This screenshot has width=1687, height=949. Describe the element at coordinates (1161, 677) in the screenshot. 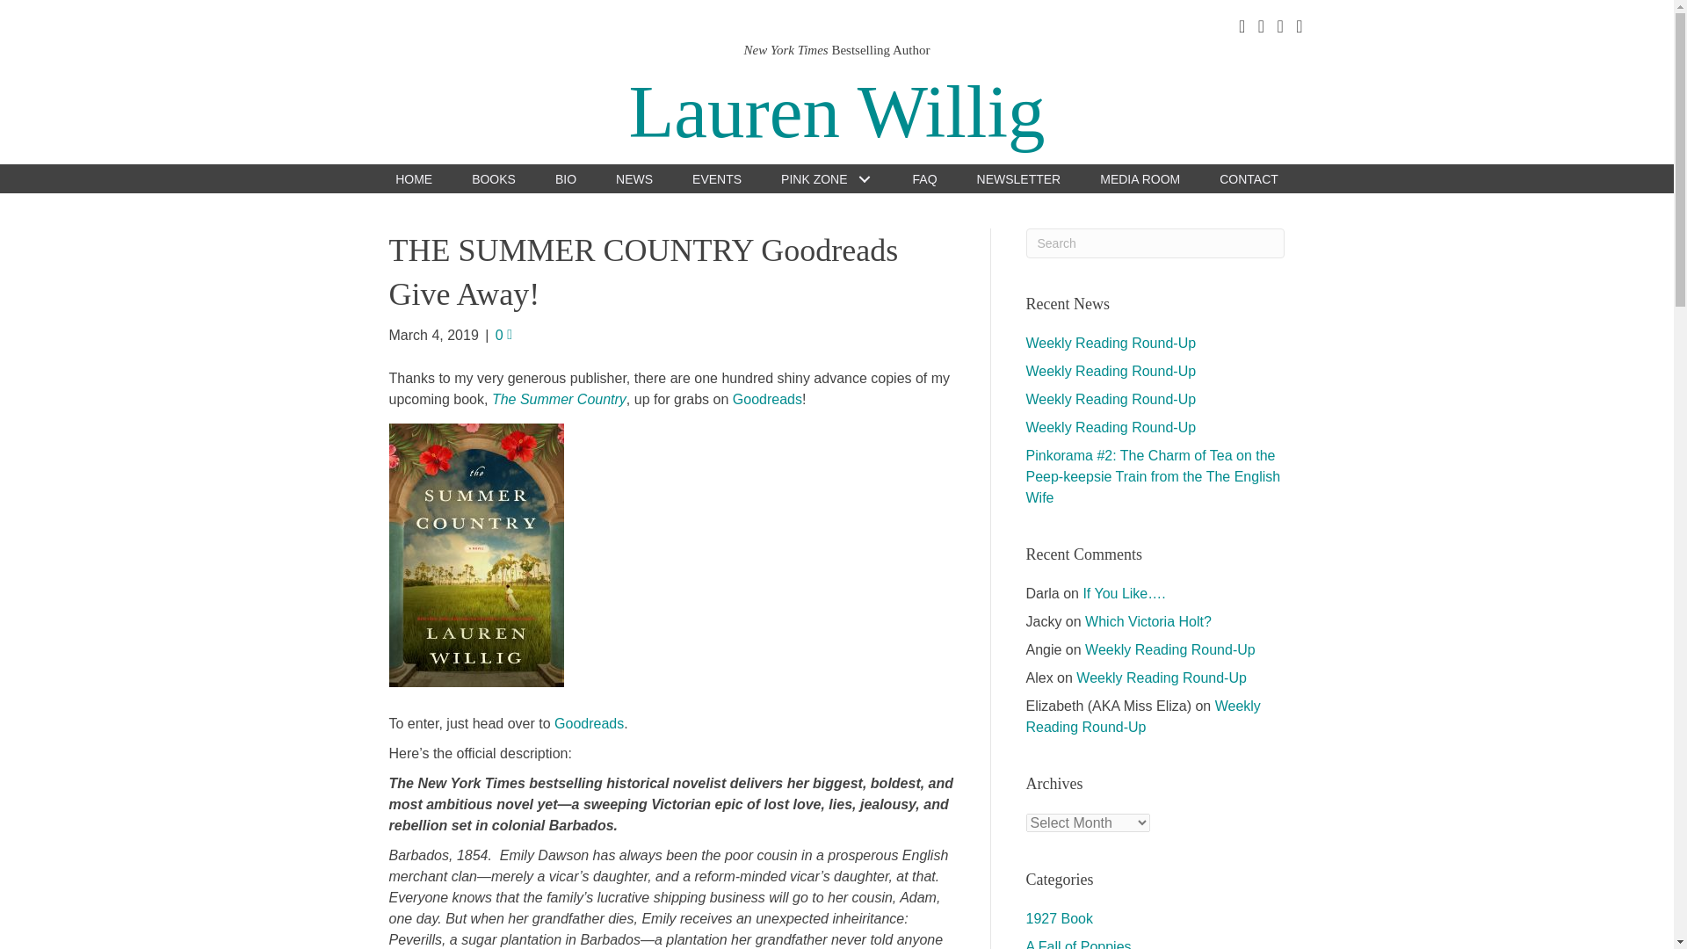

I see `Weekly Reading Round-Up` at that location.